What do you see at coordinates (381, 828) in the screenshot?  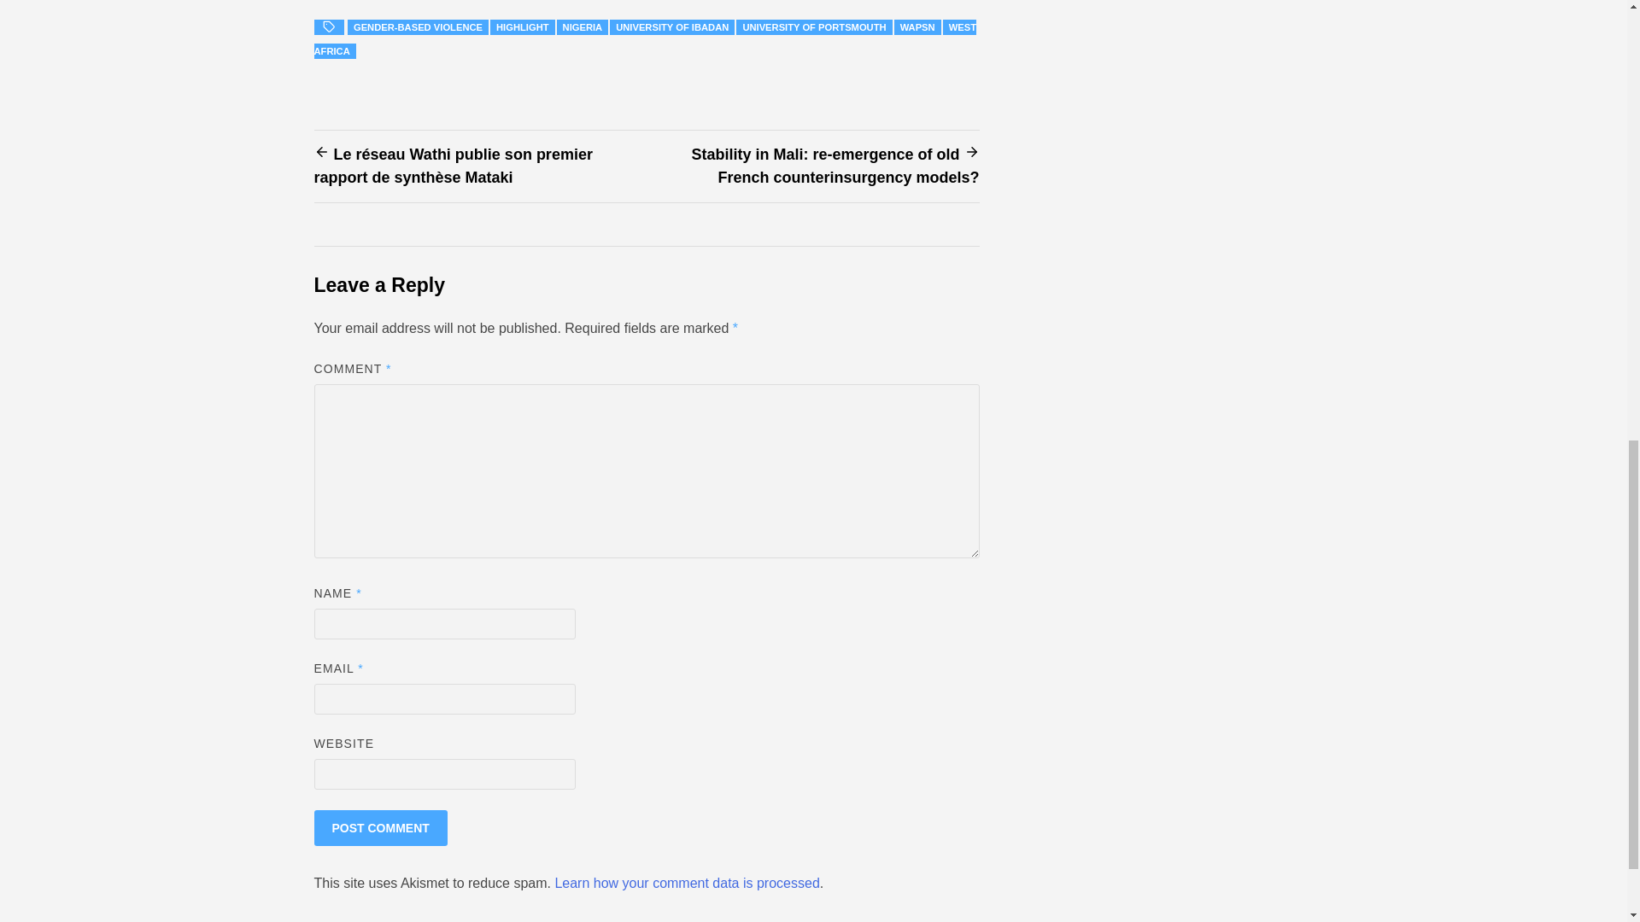 I see `Post Comment` at bounding box center [381, 828].